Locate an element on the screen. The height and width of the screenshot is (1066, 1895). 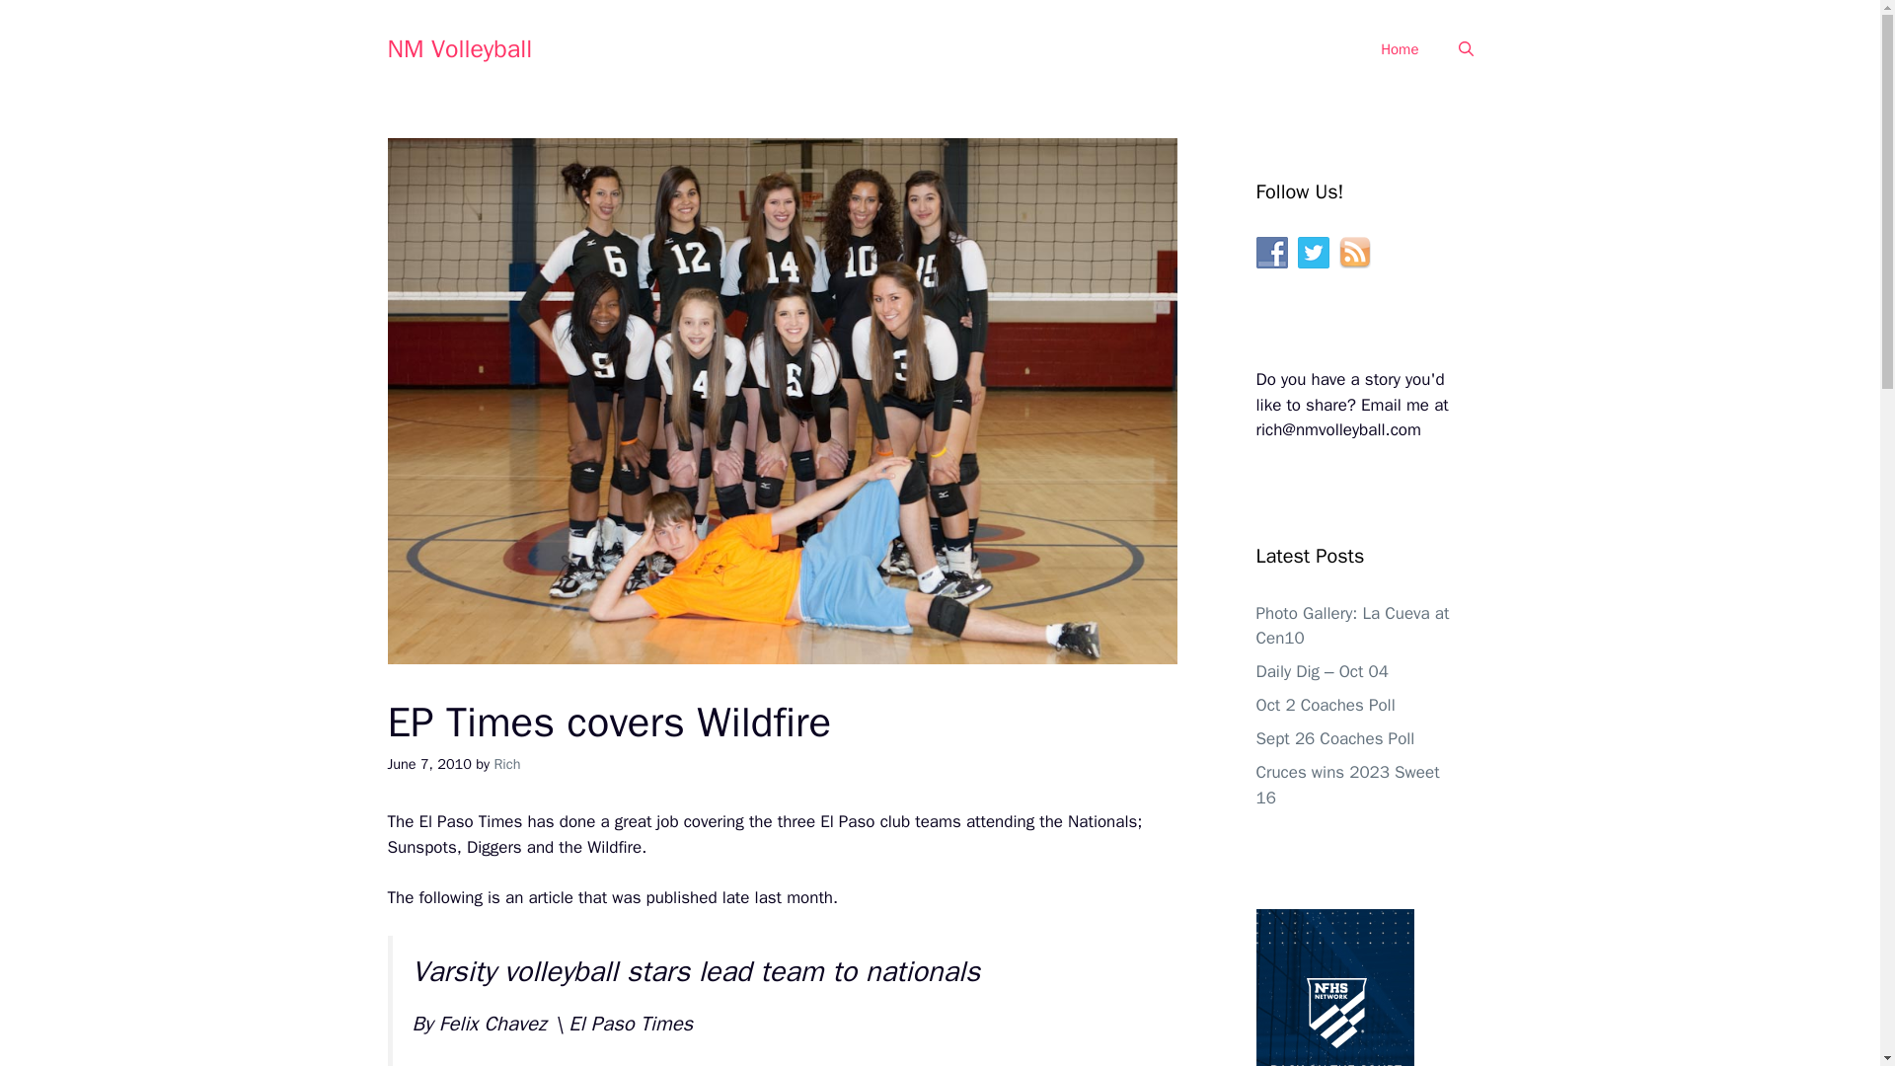
Follow Us on Twitter is located at coordinates (1312, 253).